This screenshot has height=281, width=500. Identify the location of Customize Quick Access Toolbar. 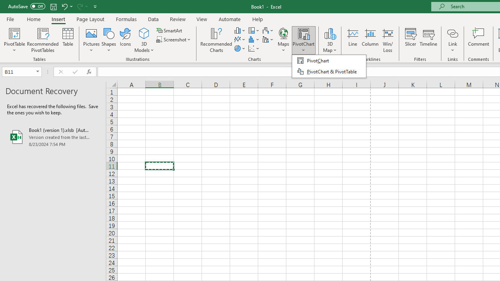
(95, 6).